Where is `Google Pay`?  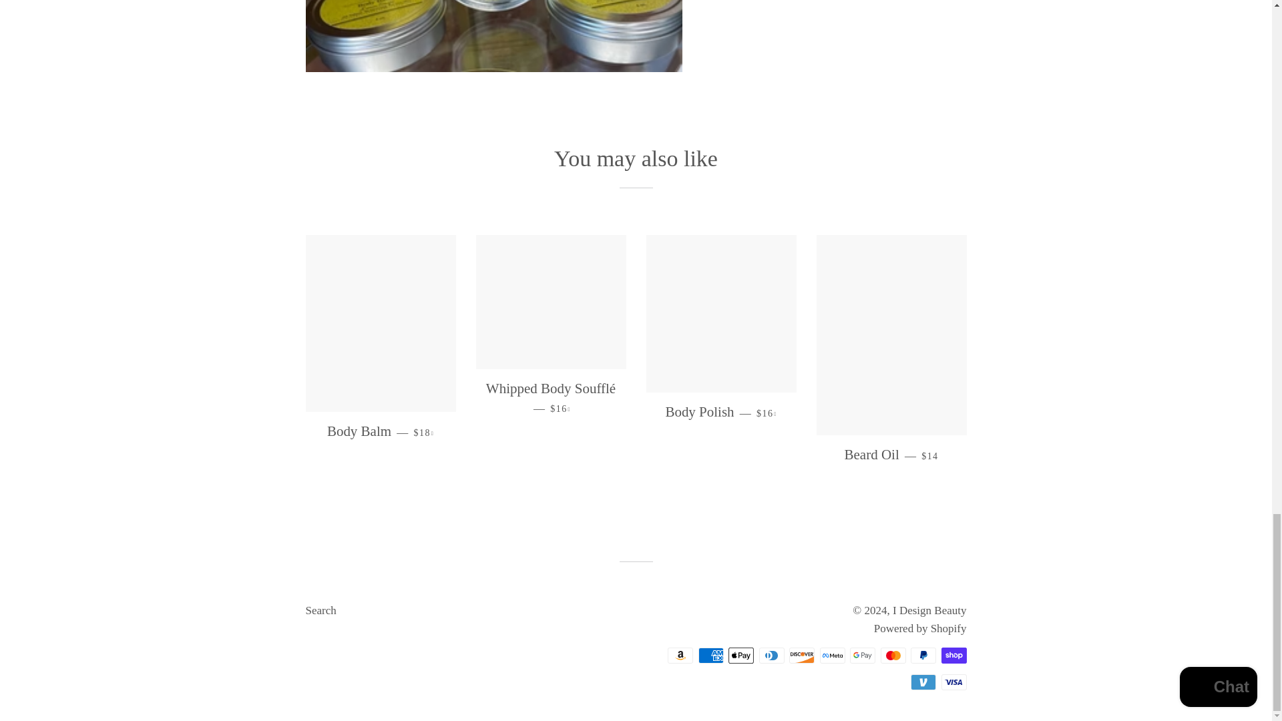
Google Pay is located at coordinates (863, 655).